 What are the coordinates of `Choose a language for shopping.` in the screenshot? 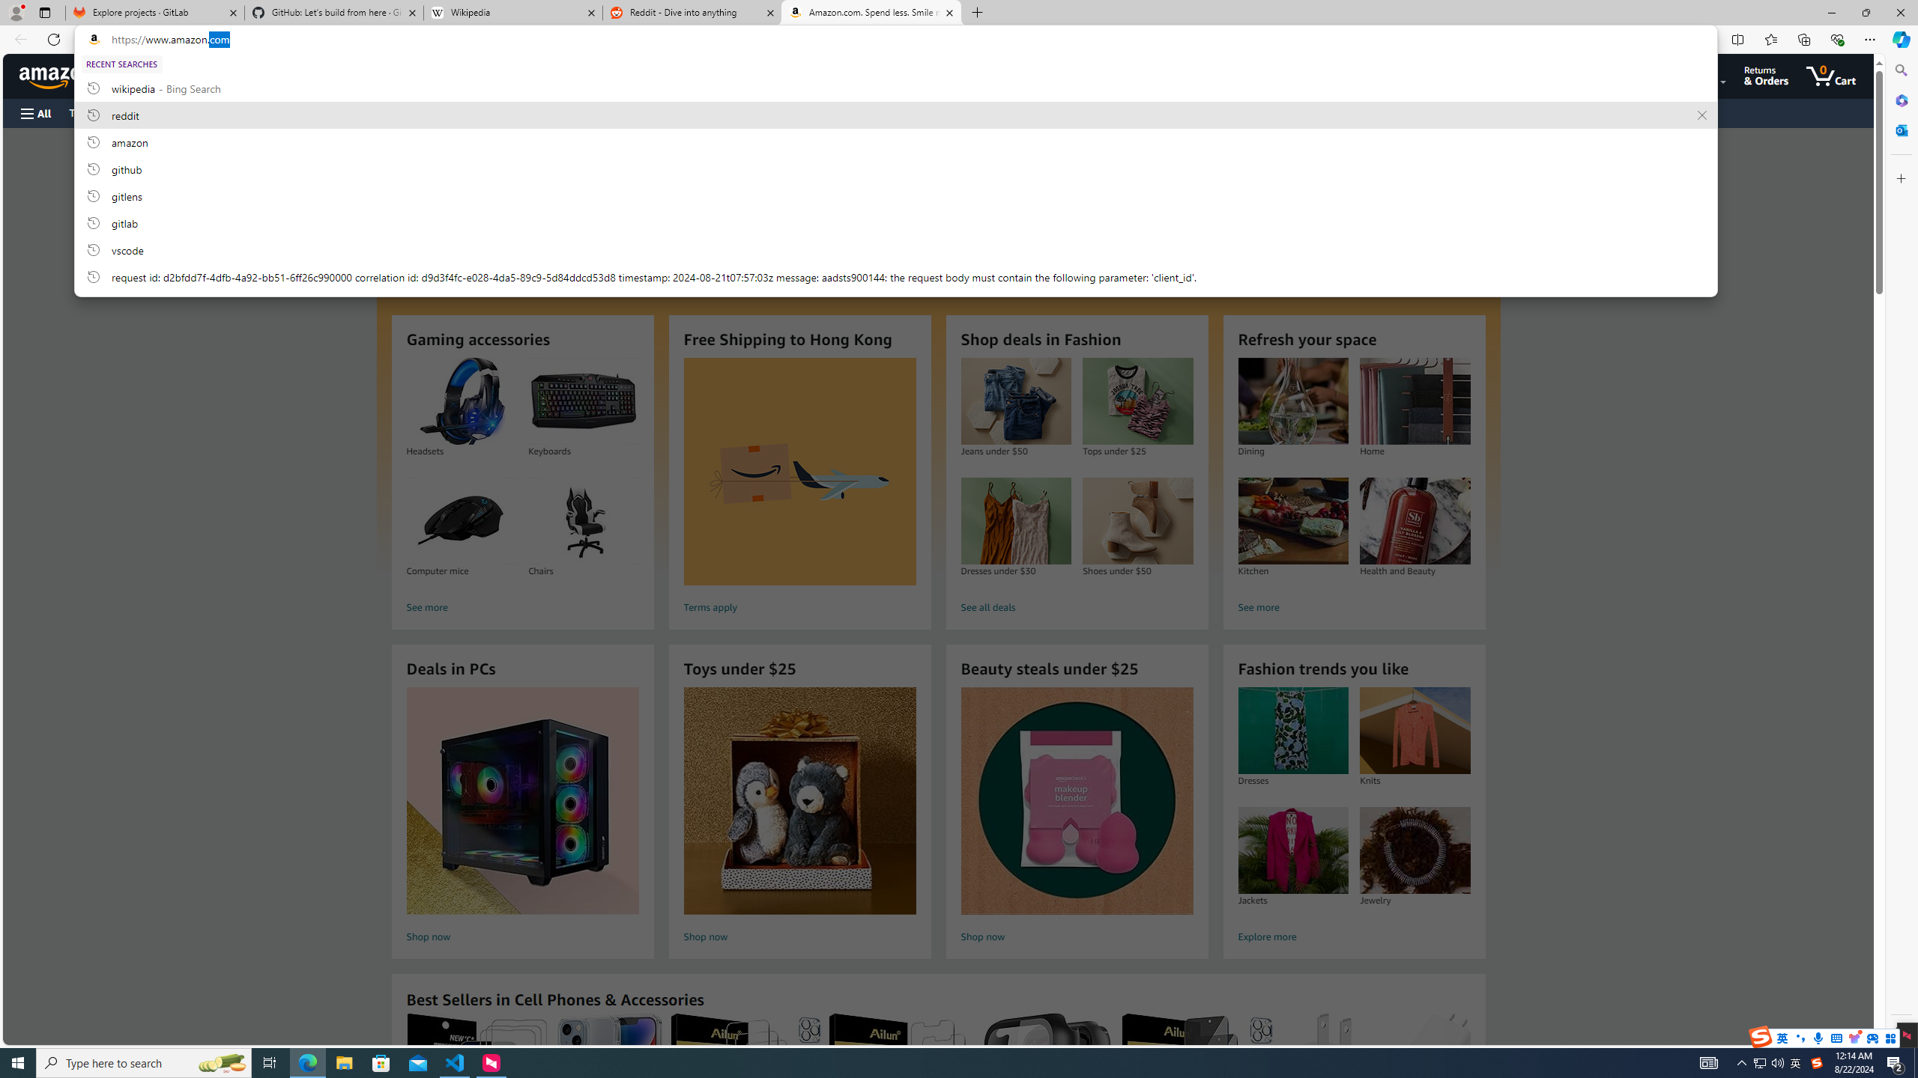 It's located at (1602, 76).